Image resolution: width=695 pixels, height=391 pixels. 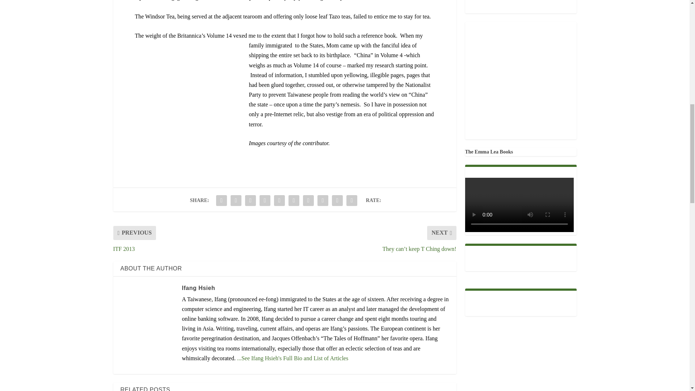 I want to click on Share "Bone China" via Buffer, so click(x=308, y=200).